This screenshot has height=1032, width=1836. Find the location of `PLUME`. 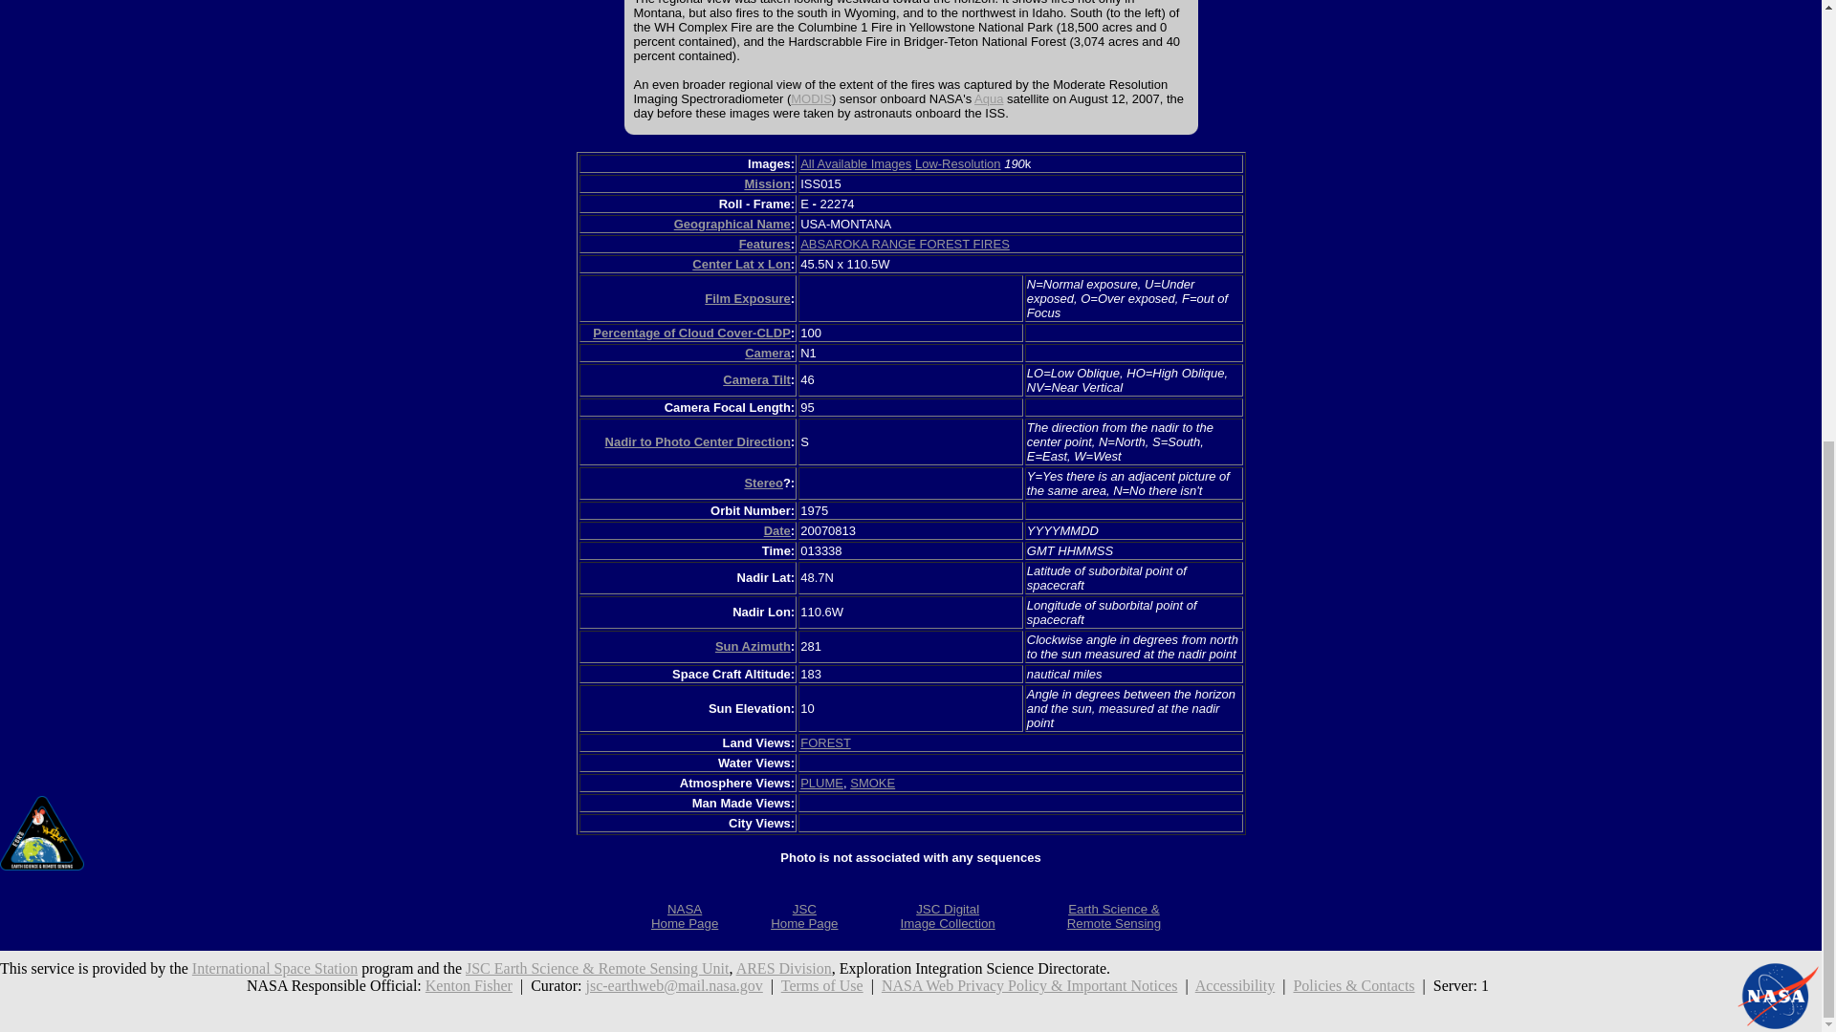

PLUME is located at coordinates (768, 352).